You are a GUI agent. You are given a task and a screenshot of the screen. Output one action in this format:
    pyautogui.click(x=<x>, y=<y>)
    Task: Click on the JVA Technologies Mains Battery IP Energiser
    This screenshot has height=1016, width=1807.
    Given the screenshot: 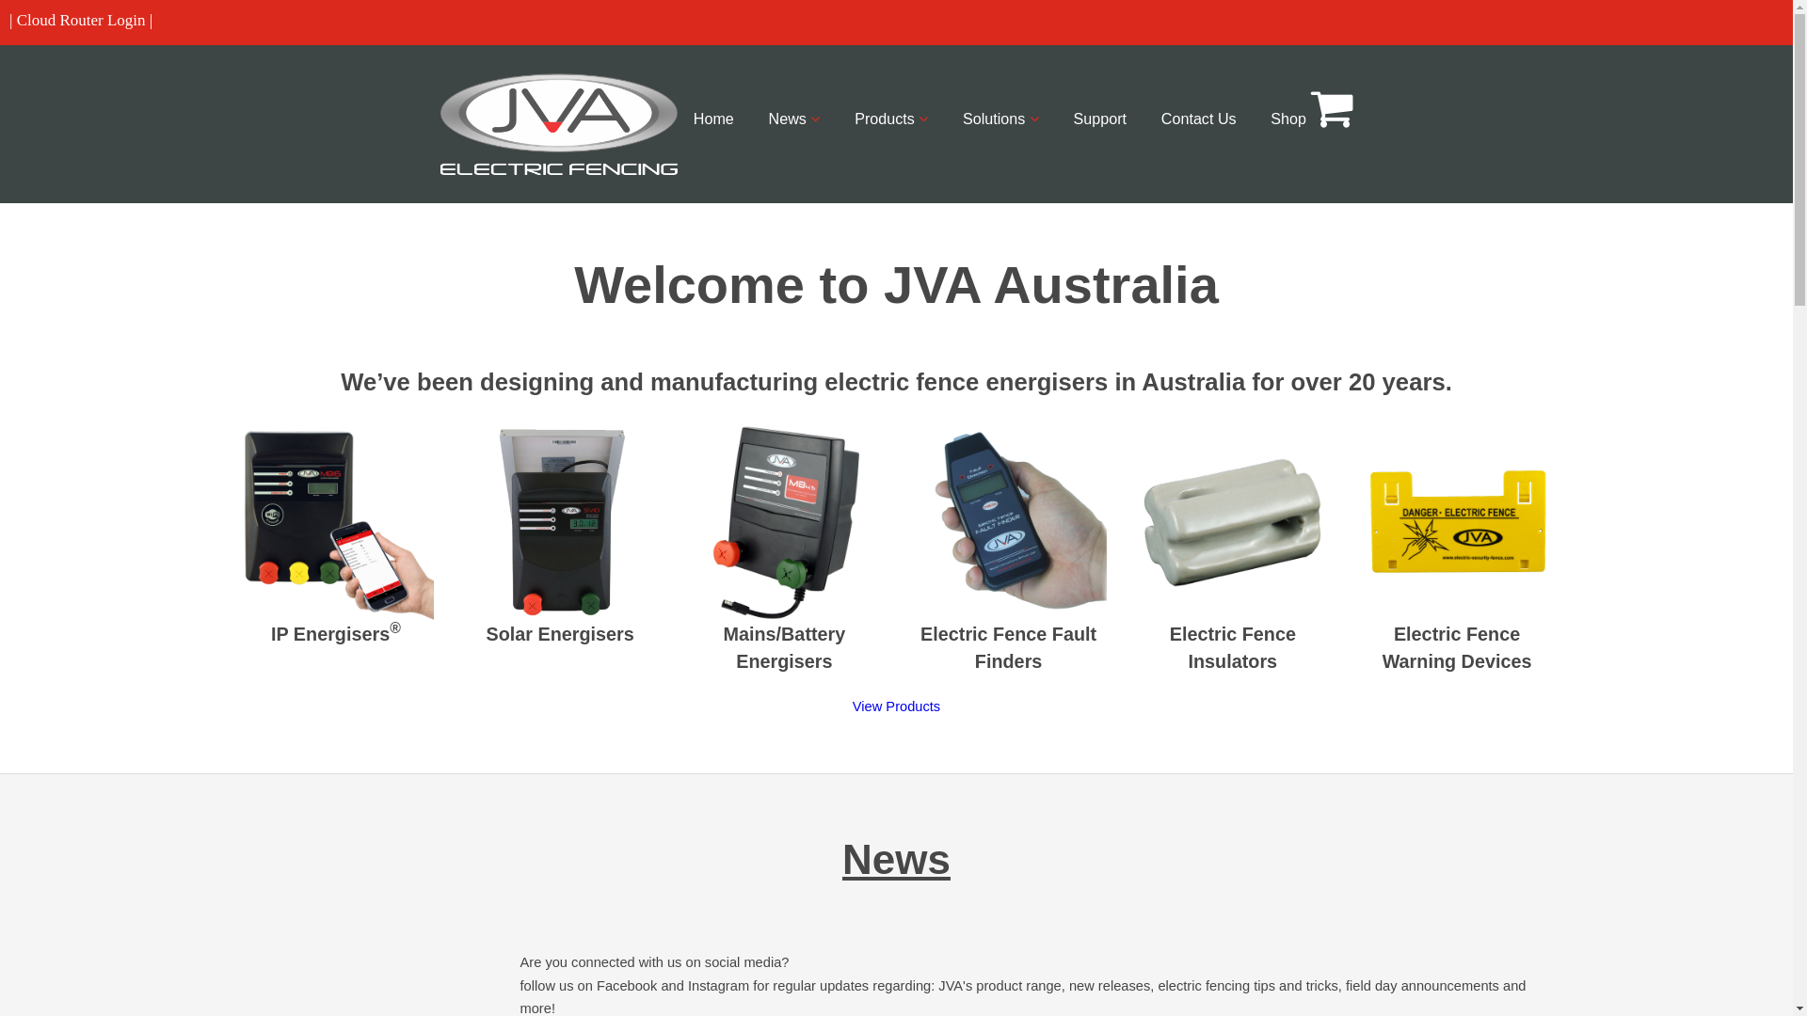 What is the action you would take?
    pyautogui.click(x=1233, y=523)
    